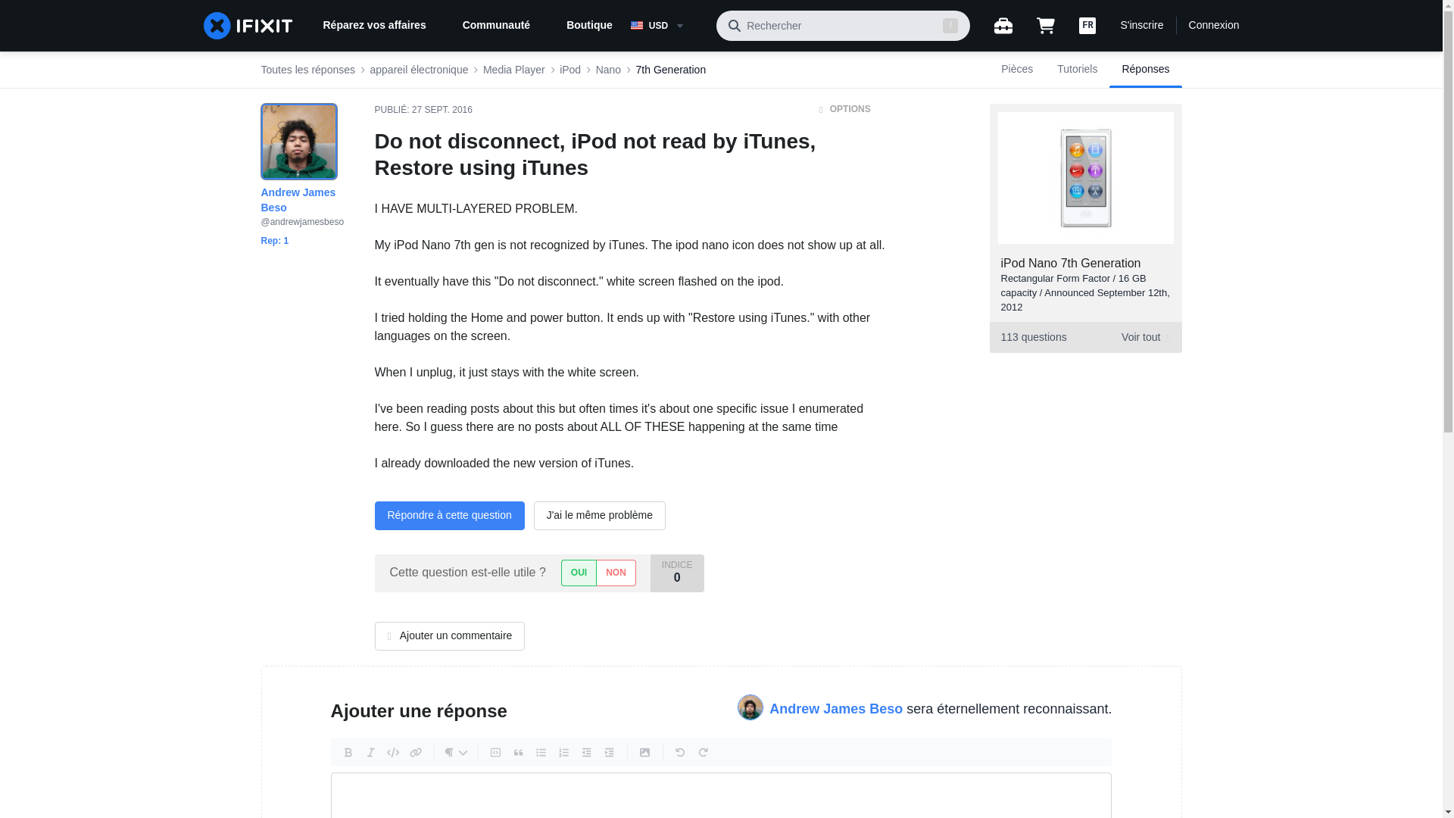  What do you see at coordinates (513, 70) in the screenshot?
I see `Media Player` at bounding box center [513, 70].